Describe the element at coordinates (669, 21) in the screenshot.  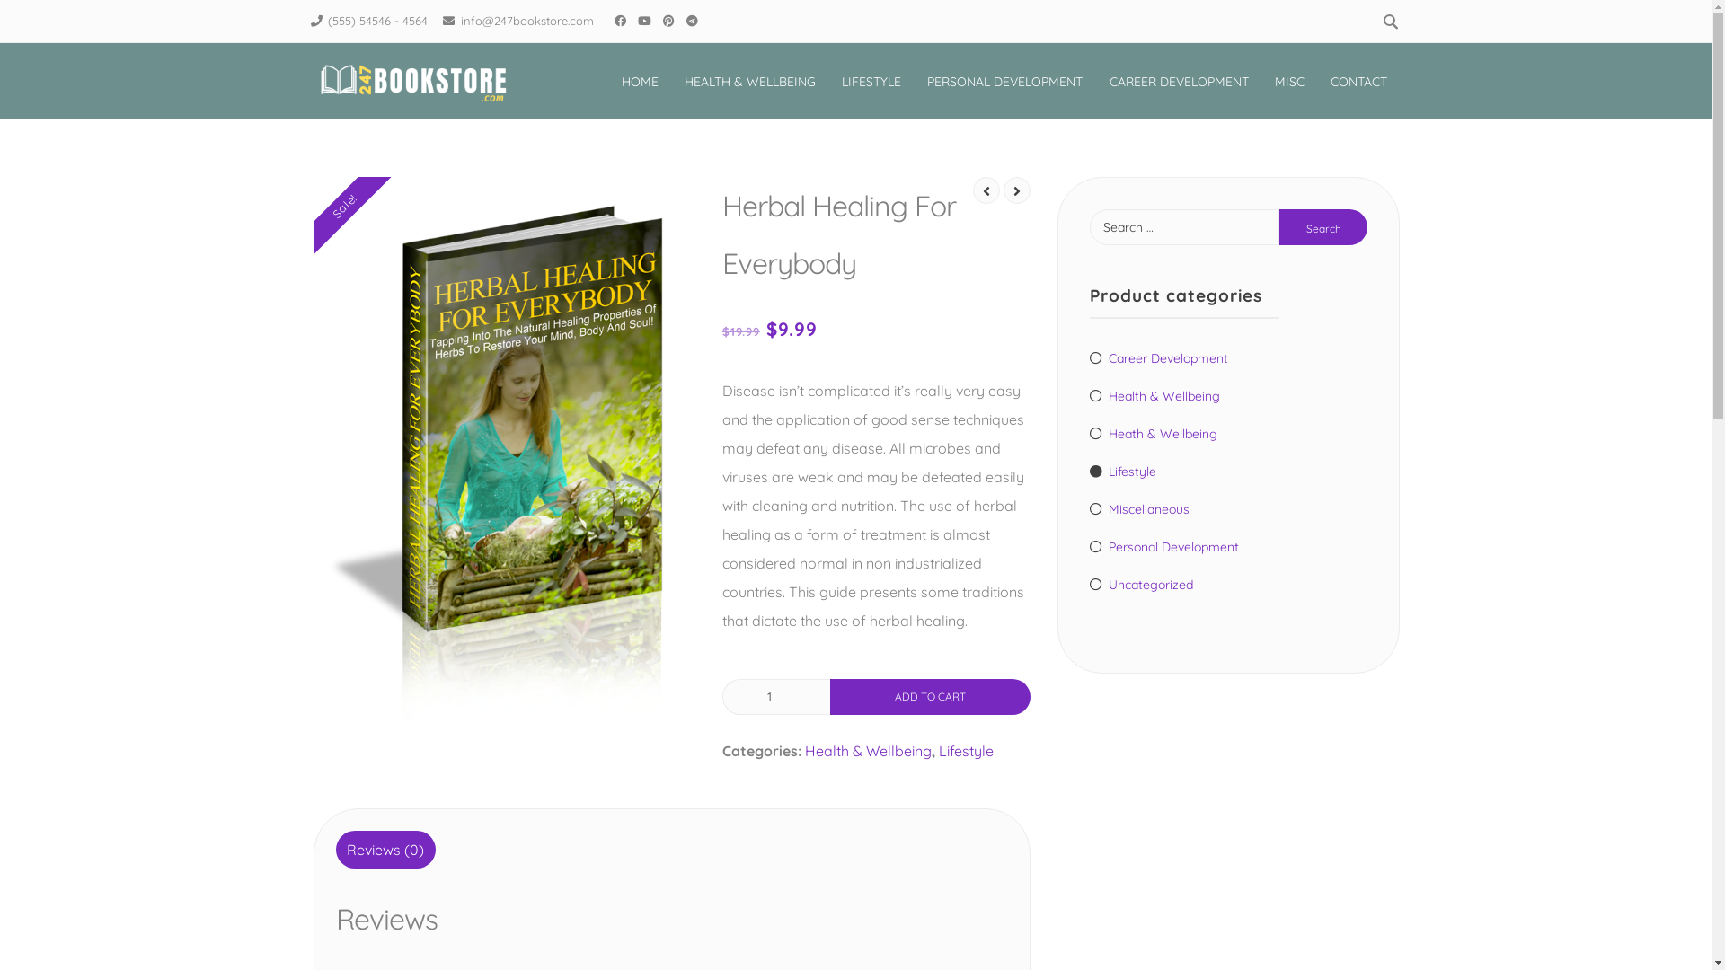
I see `Pinterest` at that location.